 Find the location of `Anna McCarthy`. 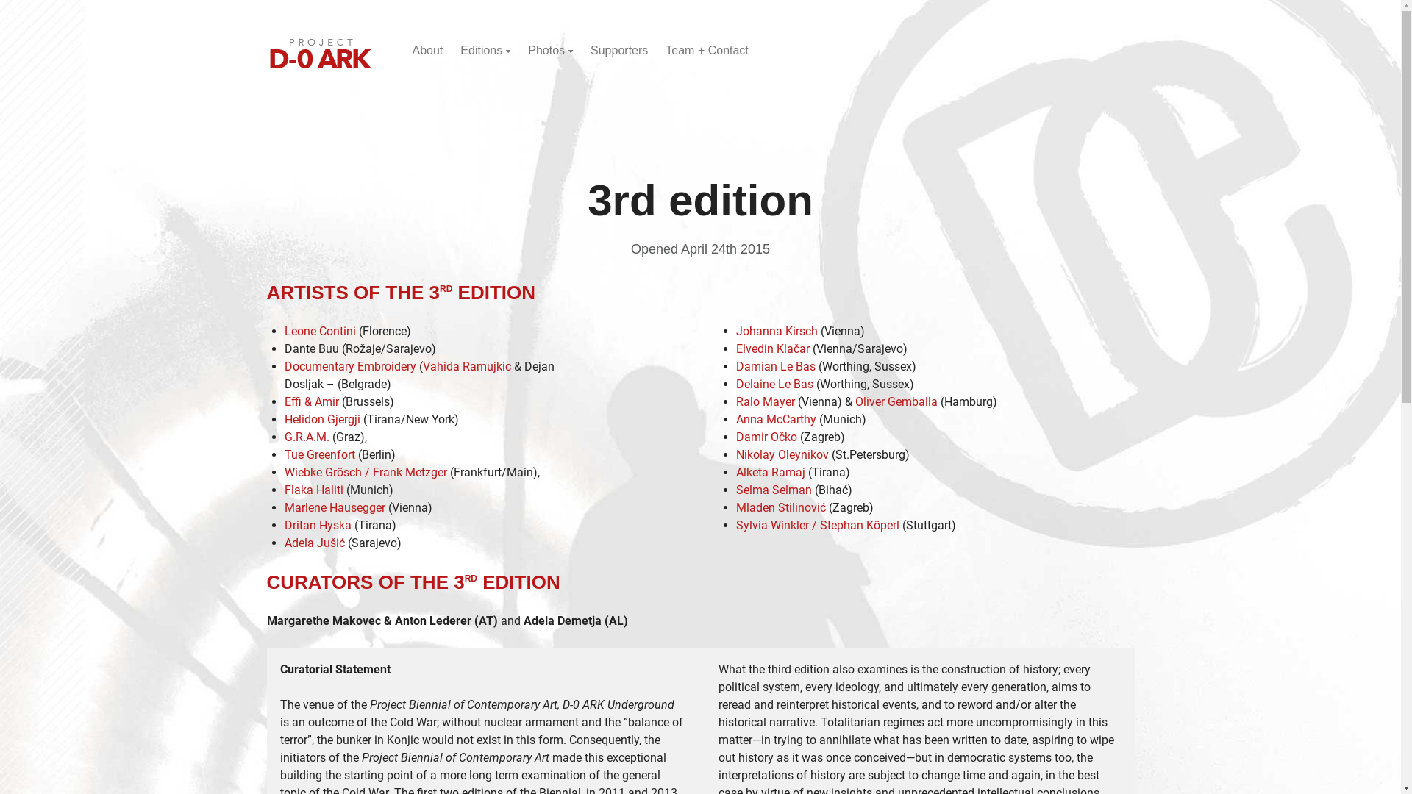

Anna McCarthy is located at coordinates (775, 419).